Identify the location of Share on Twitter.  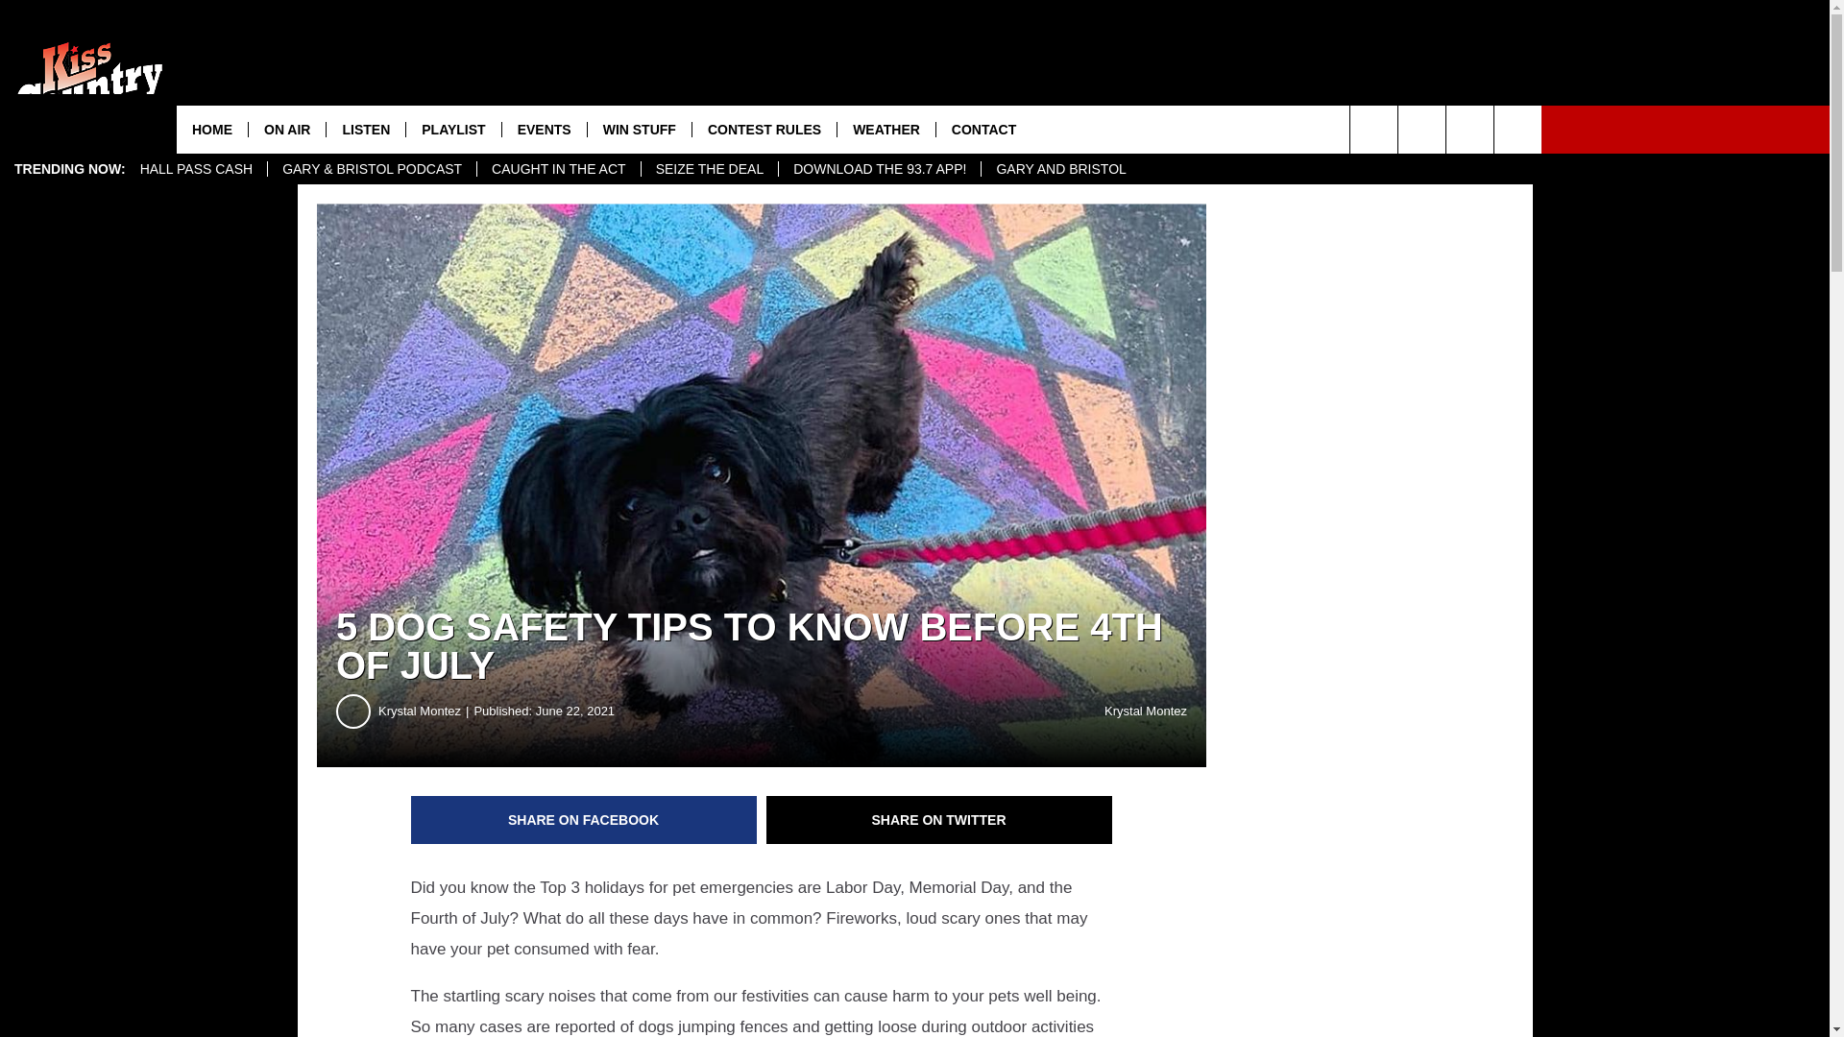
(939, 820).